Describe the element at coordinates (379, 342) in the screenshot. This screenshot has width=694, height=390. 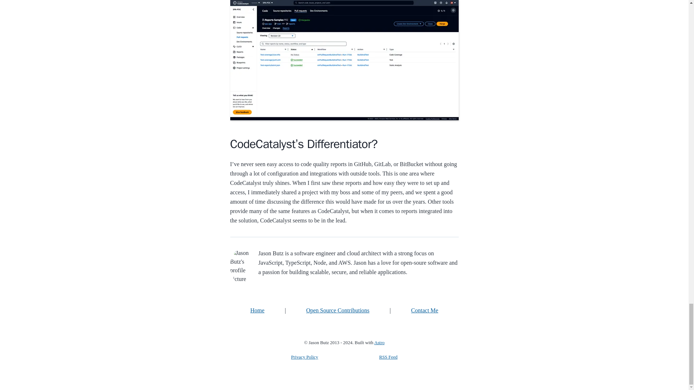
I see `Astro` at that location.